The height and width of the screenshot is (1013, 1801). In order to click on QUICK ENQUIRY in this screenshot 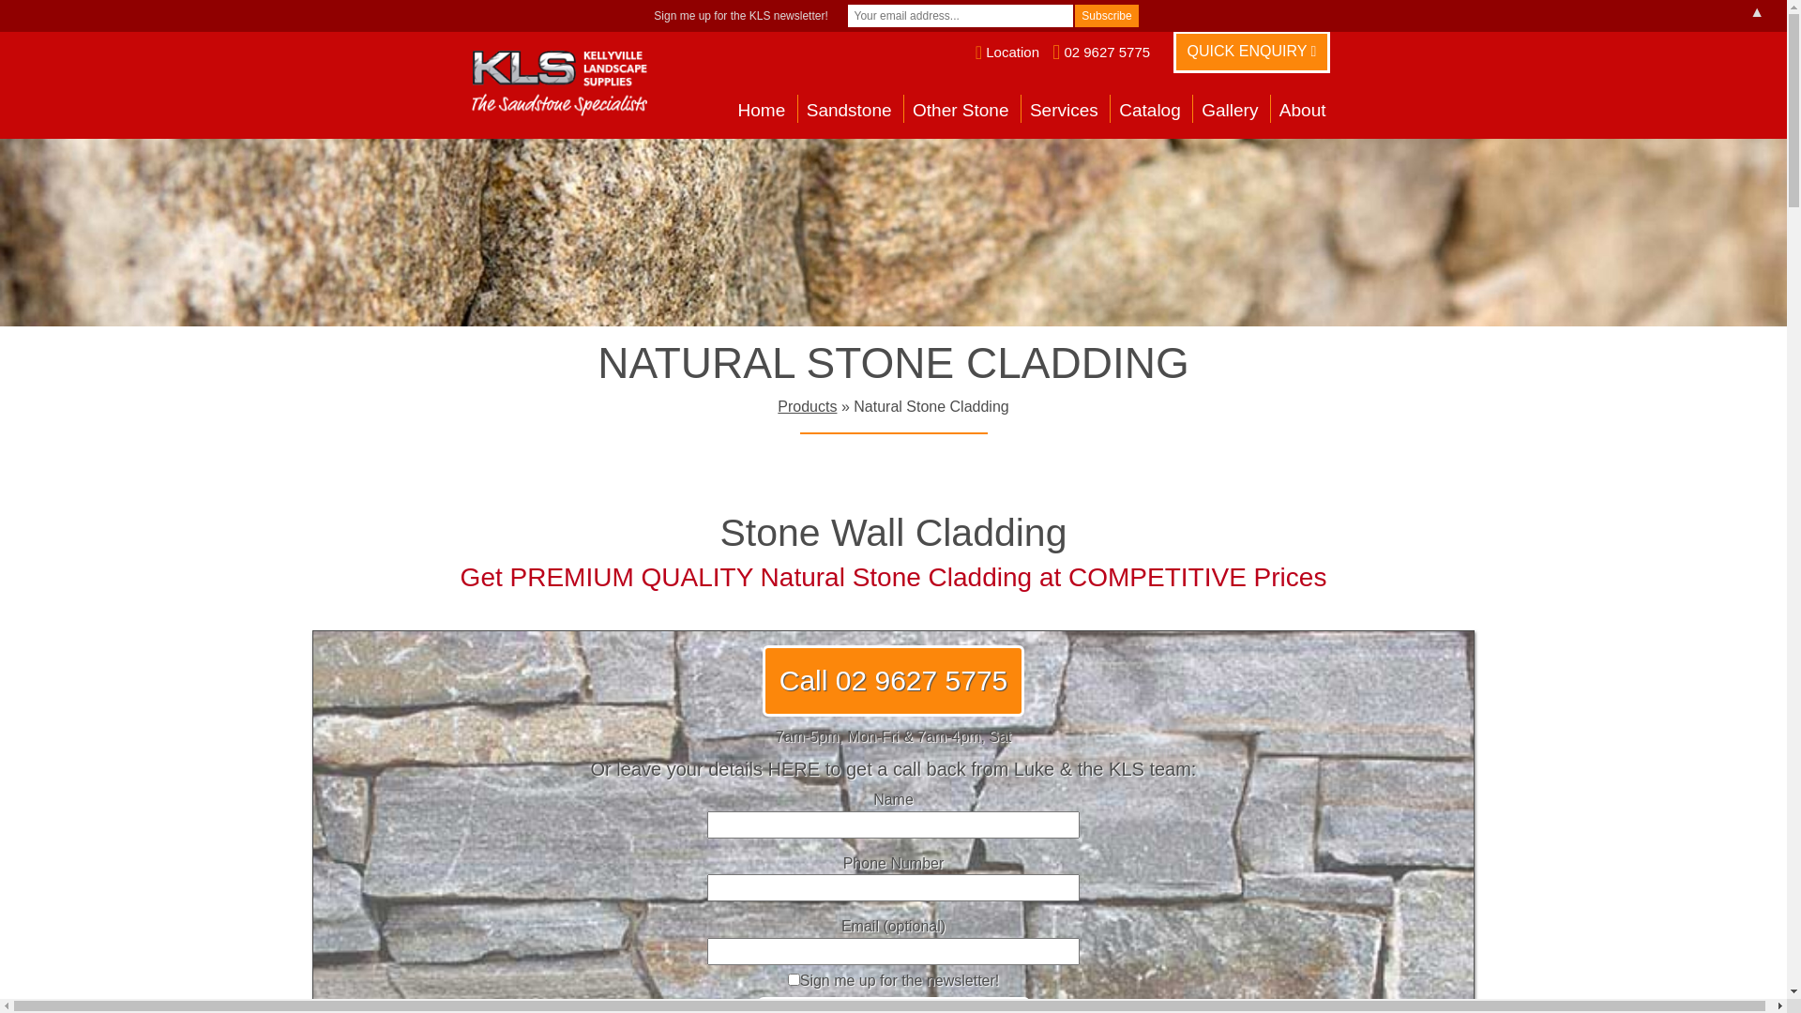, I will do `click(1252, 52)`.